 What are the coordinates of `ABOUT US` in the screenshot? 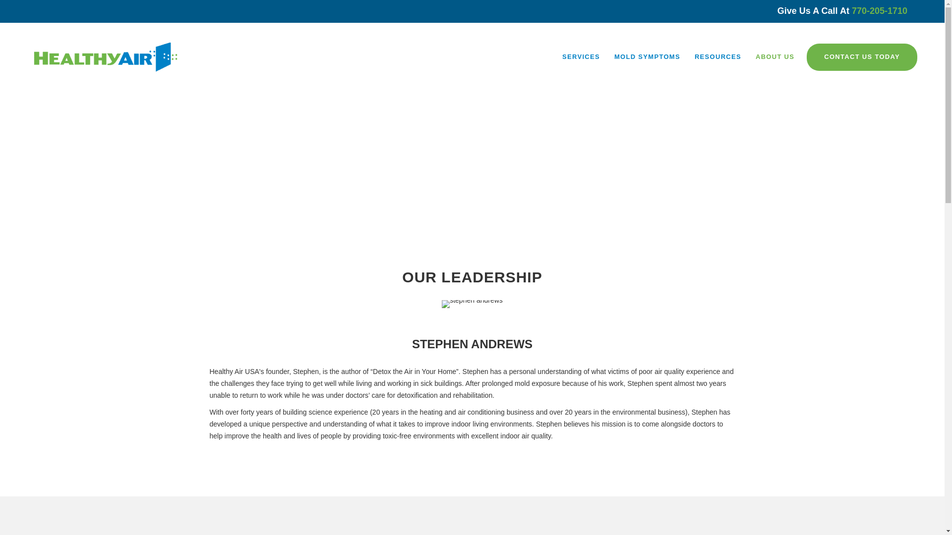 It's located at (774, 57).